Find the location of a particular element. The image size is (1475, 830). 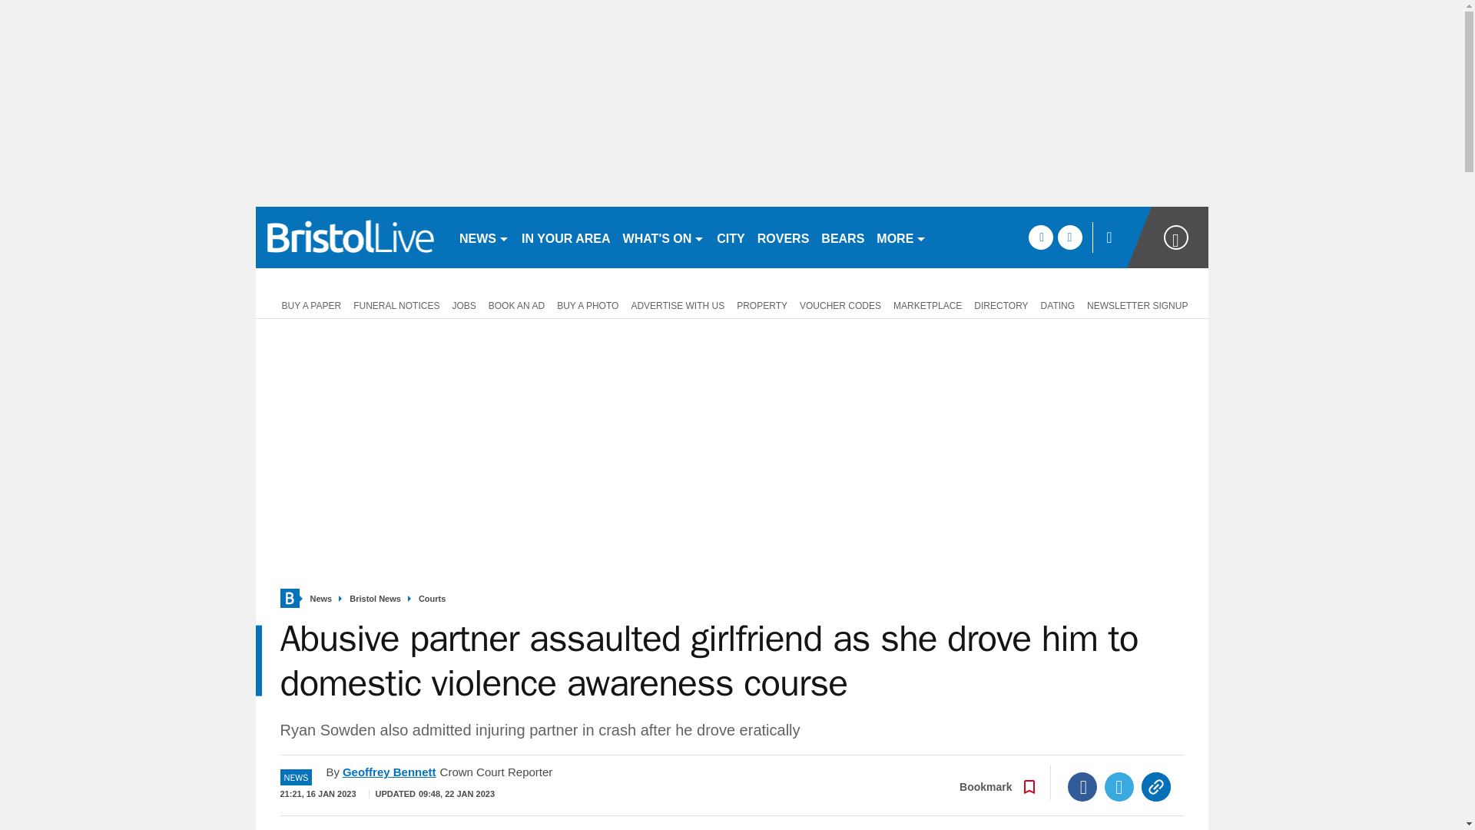

MORE is located at coordinates (900, 237).